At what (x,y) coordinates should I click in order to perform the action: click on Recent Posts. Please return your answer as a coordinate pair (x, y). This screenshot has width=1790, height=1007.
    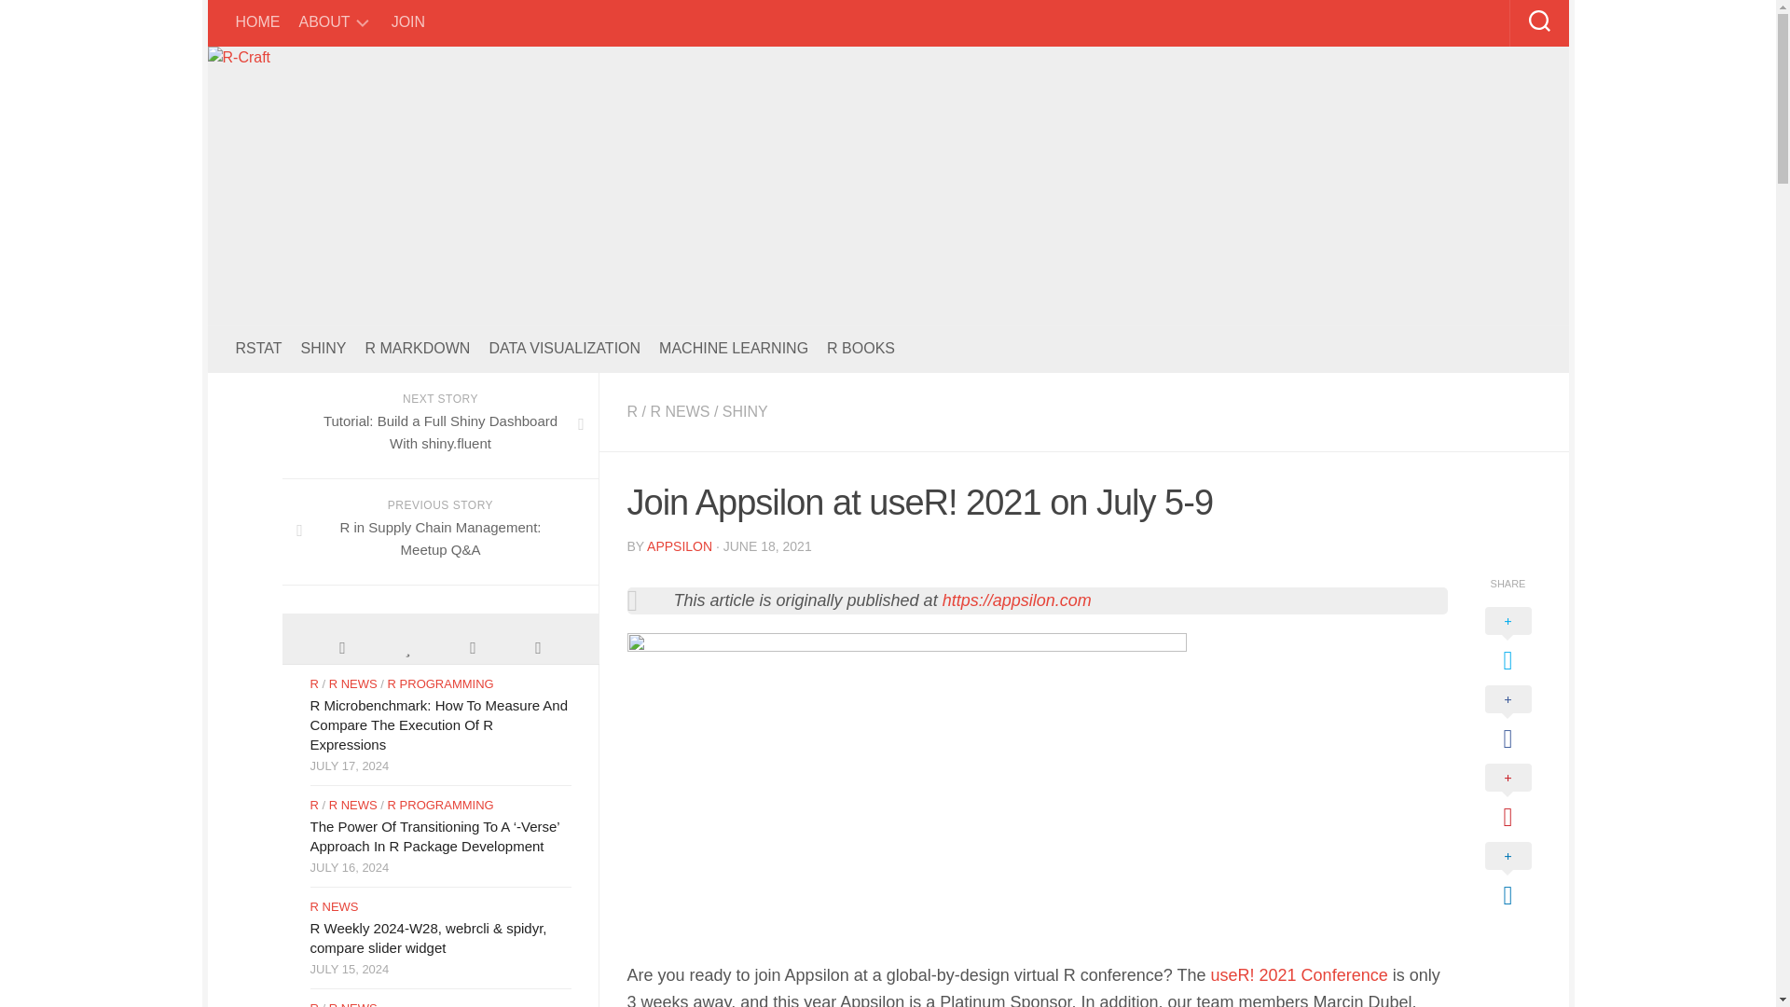
    Looking at the image, I should click on (341, 645).